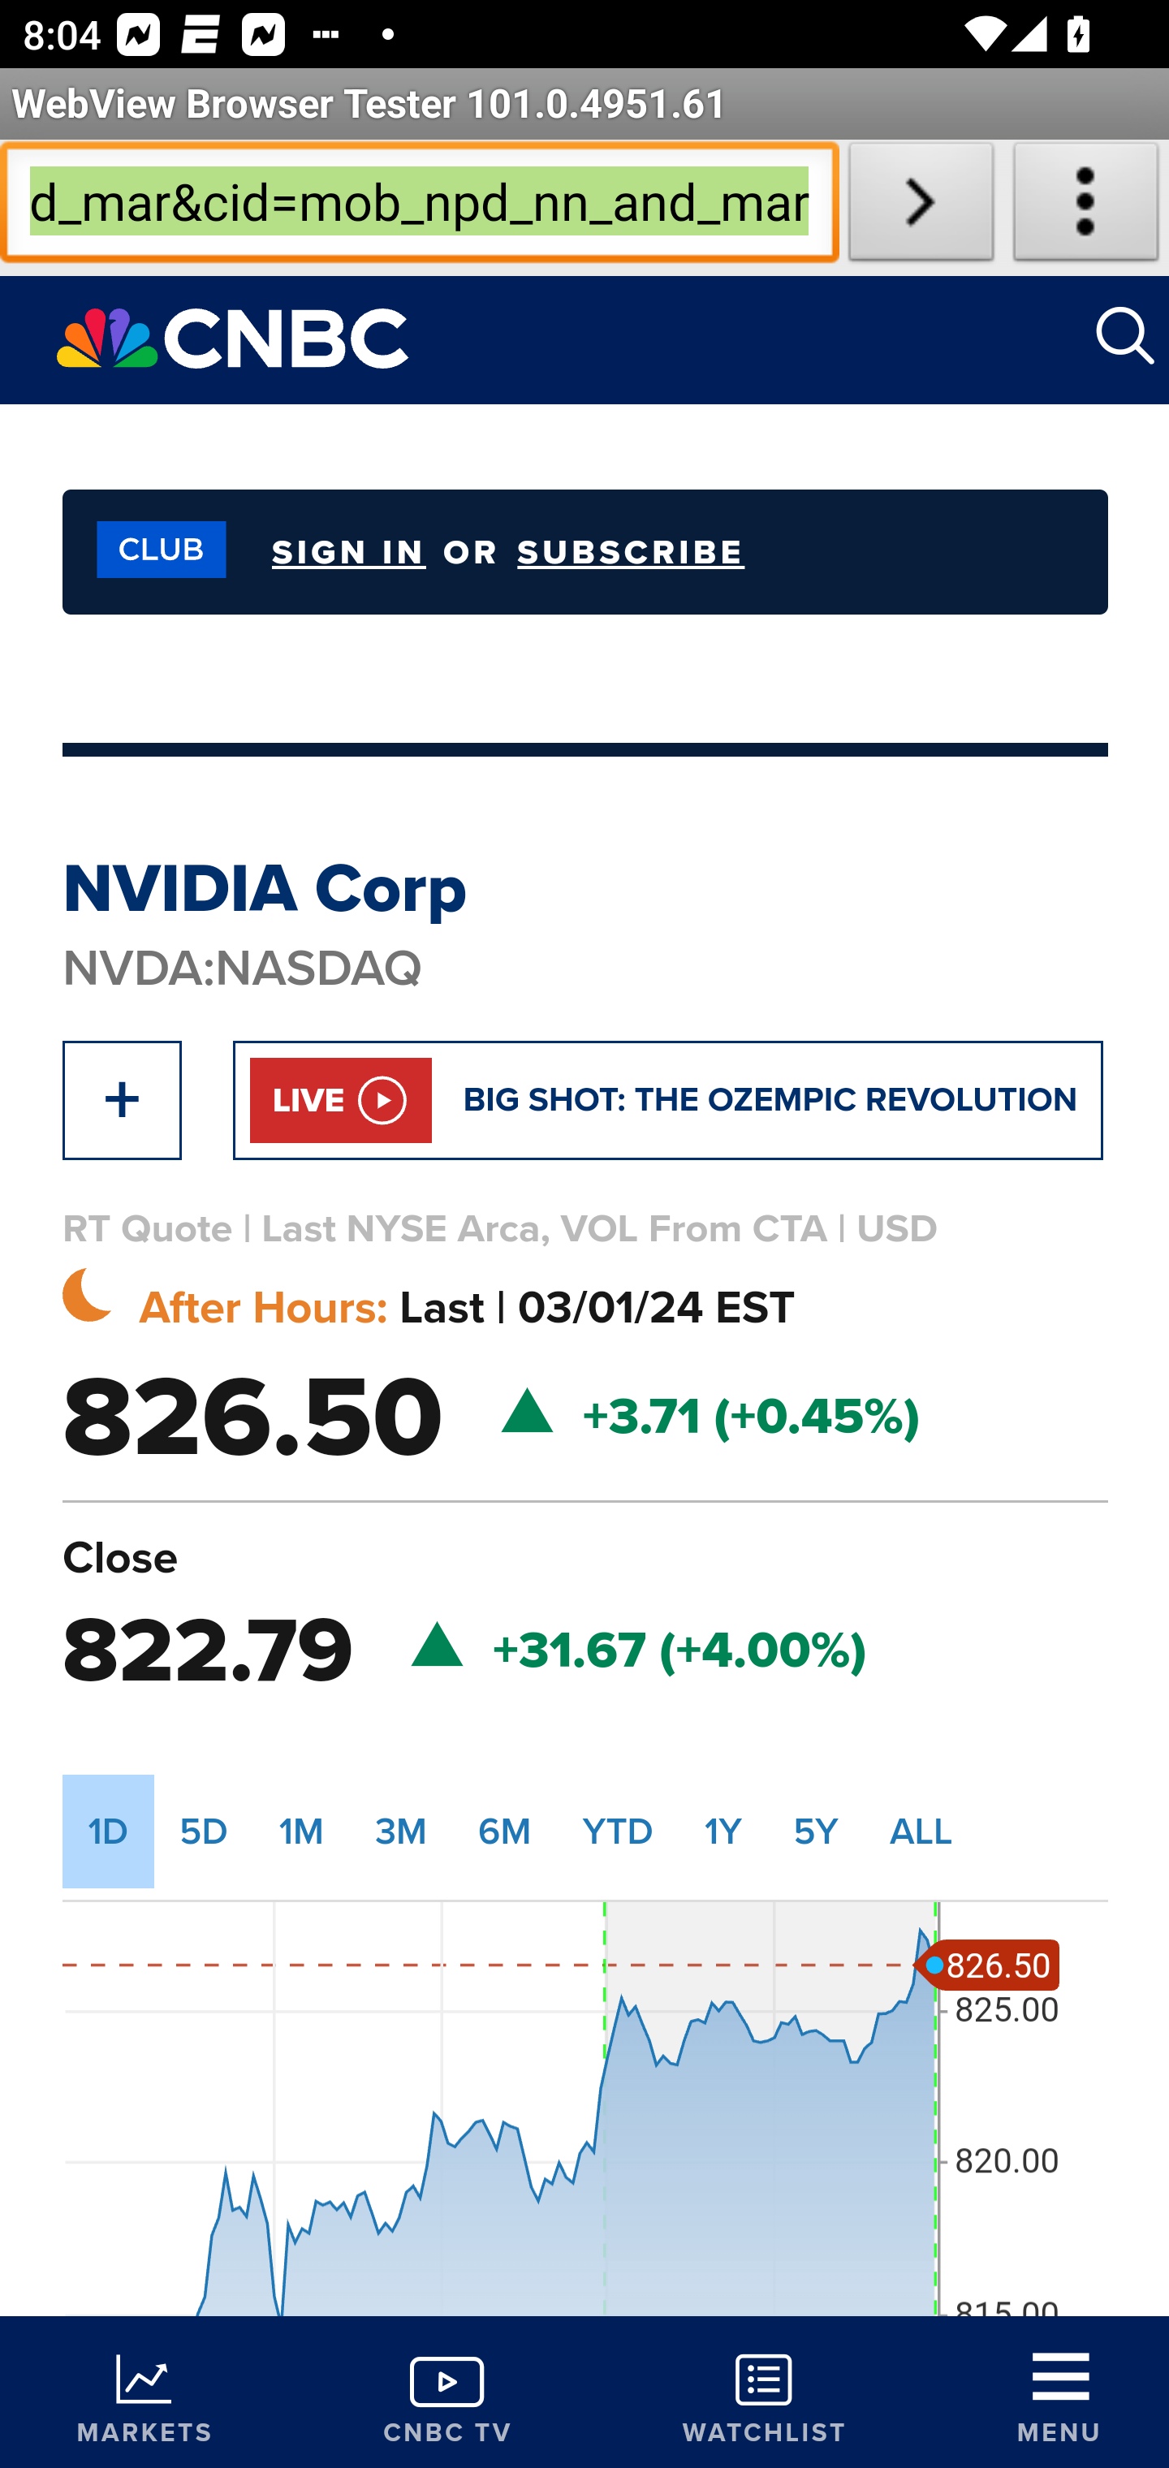 Image resolution: width=1169 pixels, height=2468 pixels. What do you see at coordinates (205, 1831) in the screenshot?
I see `5D` at bounding box center [205, 1831].